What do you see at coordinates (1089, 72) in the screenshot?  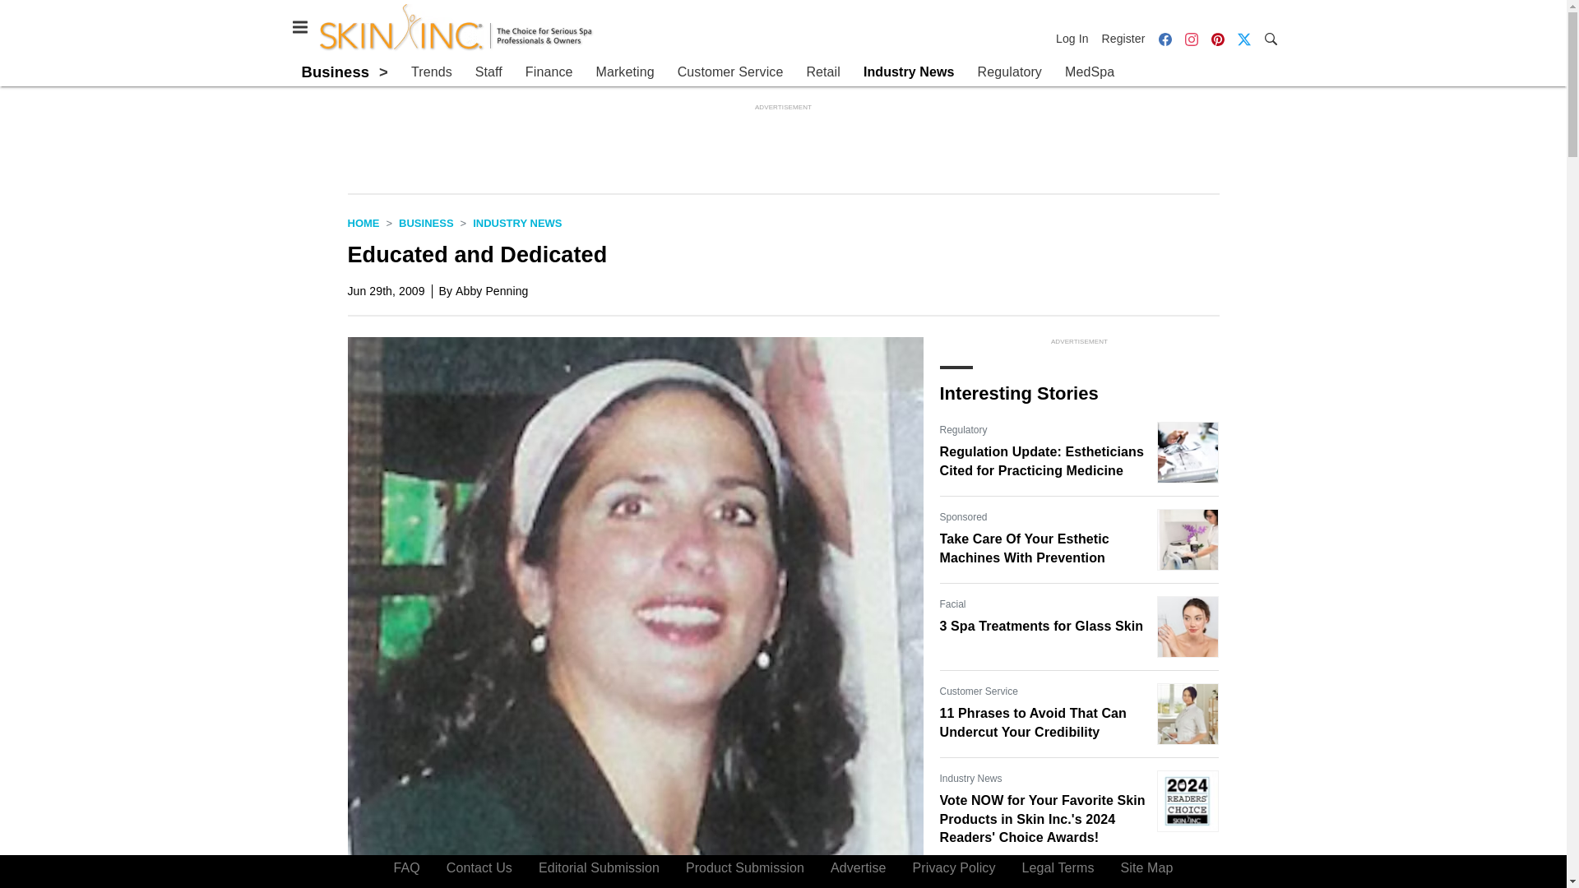 I see `MedSpa` at bounding box center [1089, 72].